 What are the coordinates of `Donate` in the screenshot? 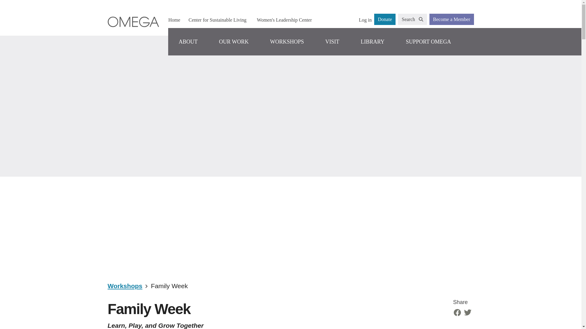 It's located at (385, 19).